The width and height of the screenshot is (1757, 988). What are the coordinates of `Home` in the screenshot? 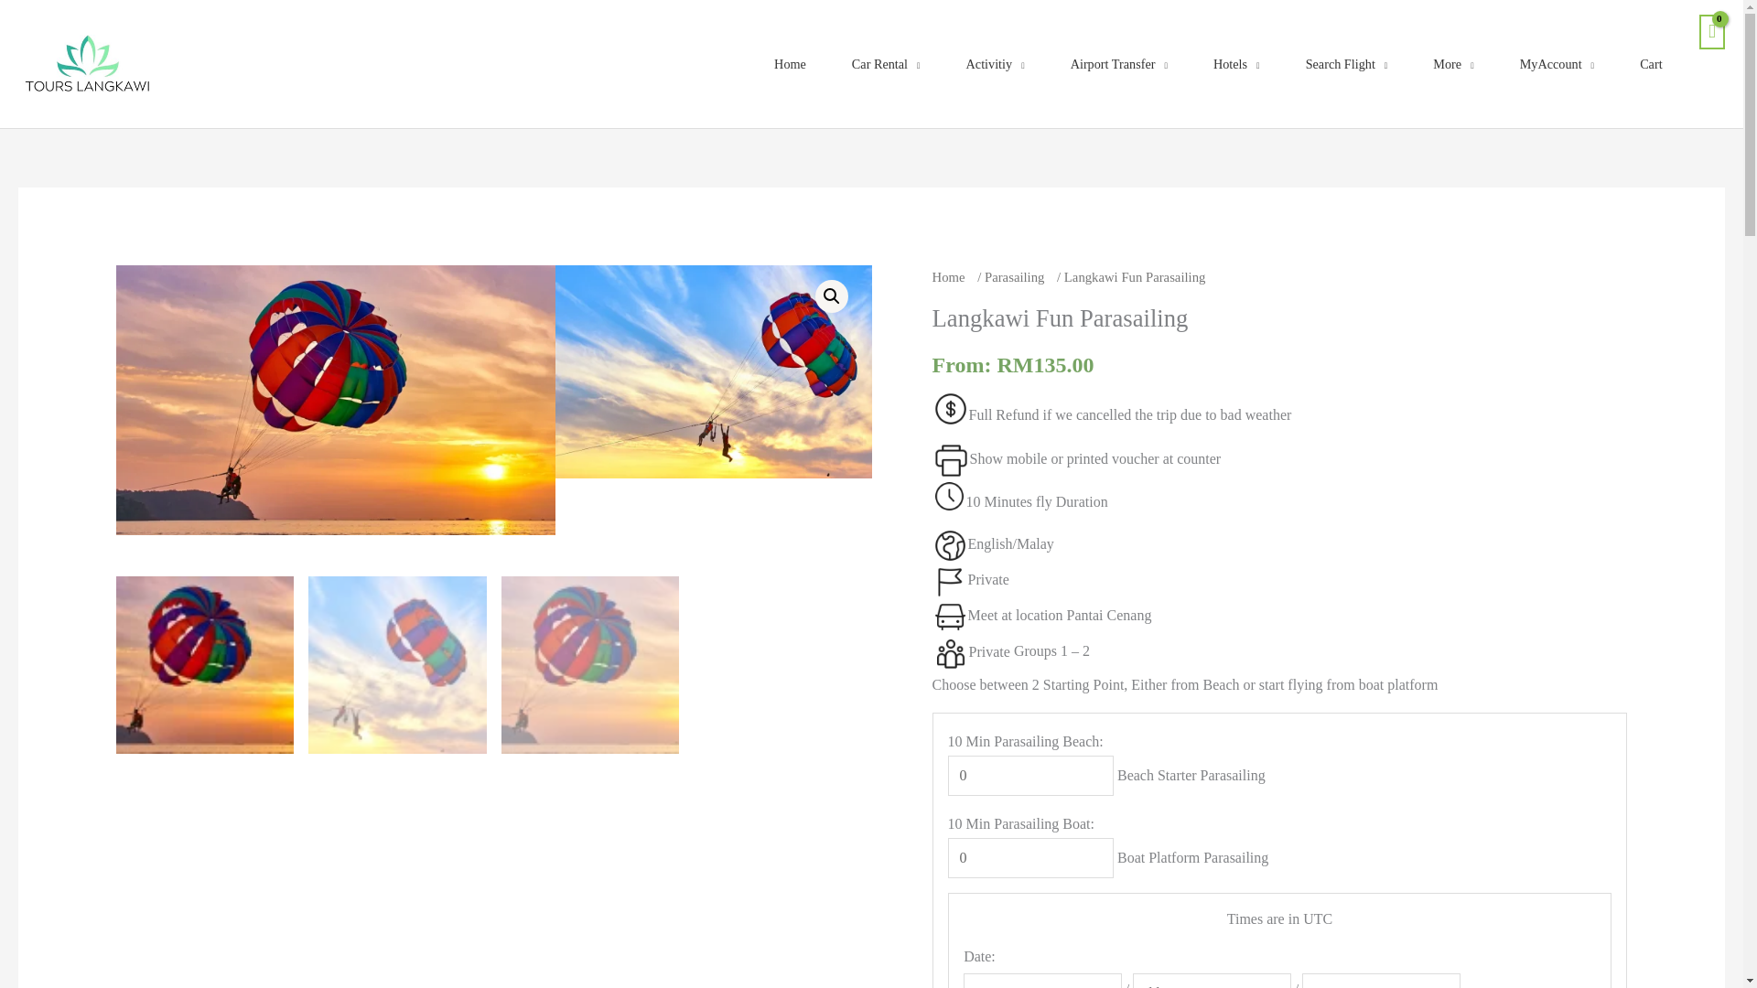 It's located at (789, 63).